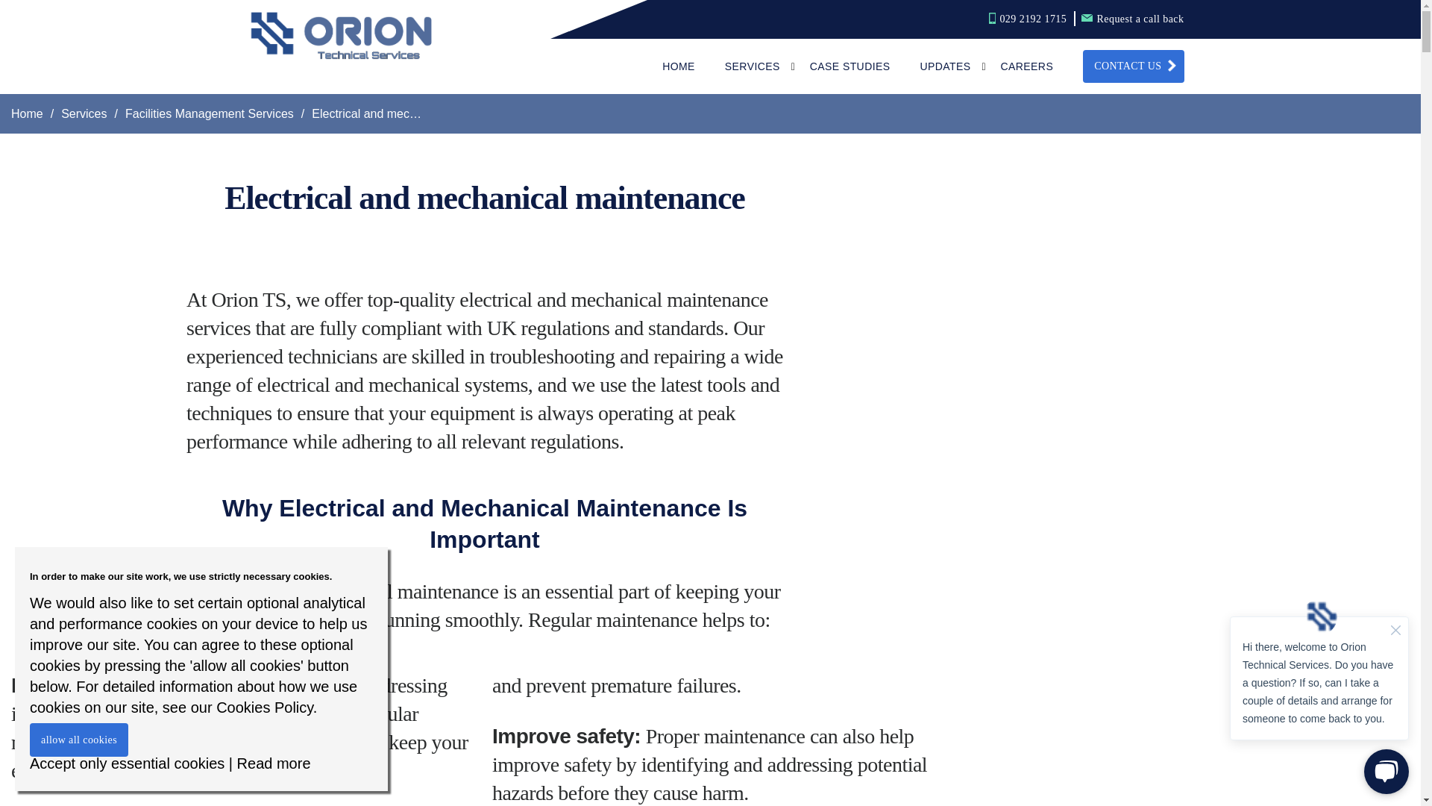 This screenshot has height=806, width=1432. Describe the element at coordinates (850, 66) in the screenshot. I see `CASE STUDIES` at that location.